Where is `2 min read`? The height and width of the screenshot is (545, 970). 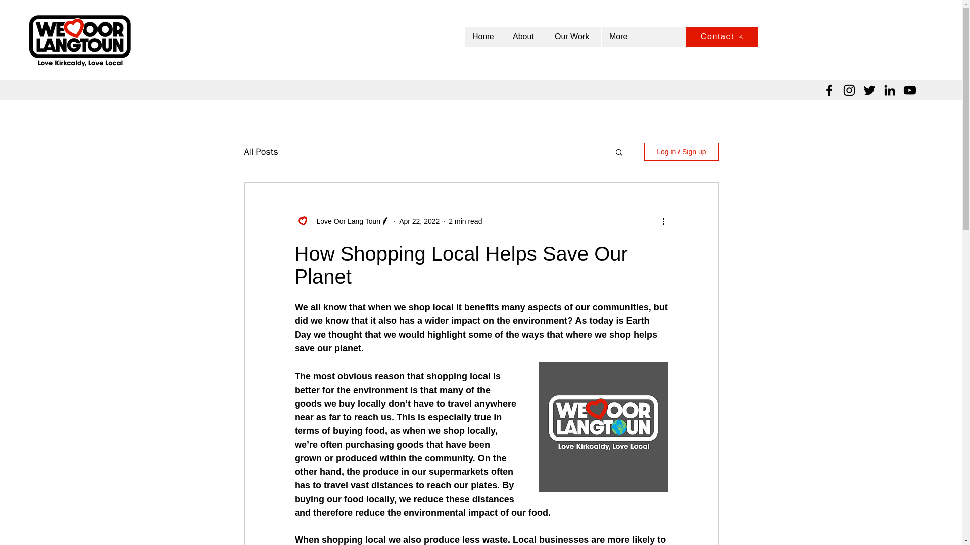
2 min read is located at coordinates (465, 221).